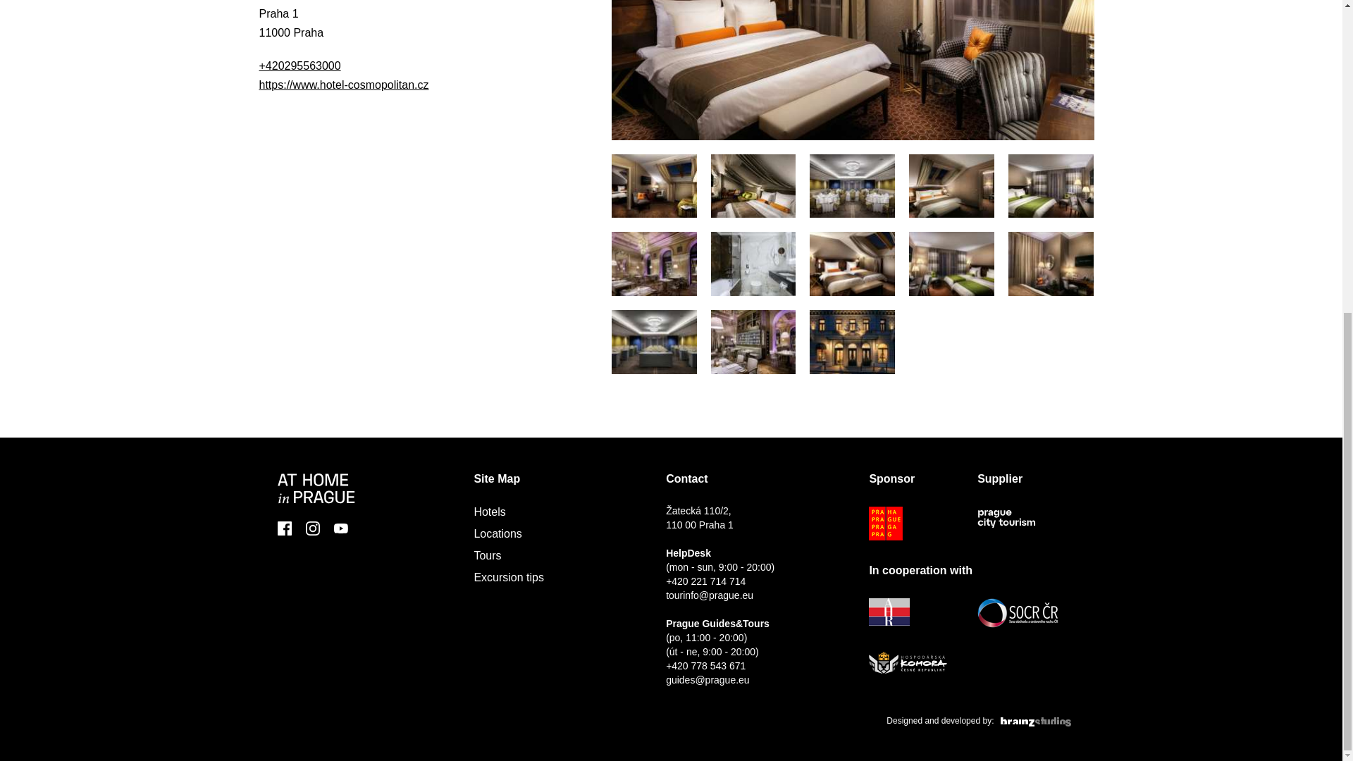  I want to click on Excursion tips, so click(509, 578).